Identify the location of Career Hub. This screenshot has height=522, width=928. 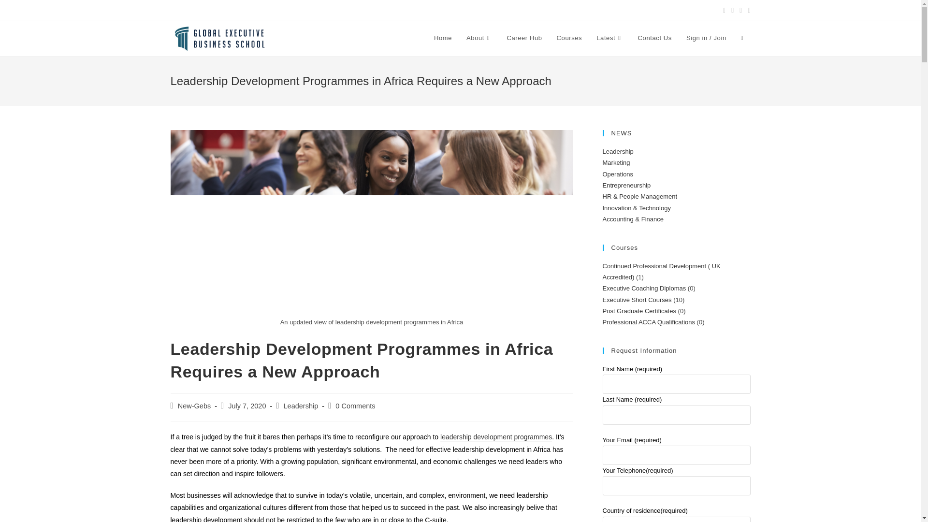
(524, 38).